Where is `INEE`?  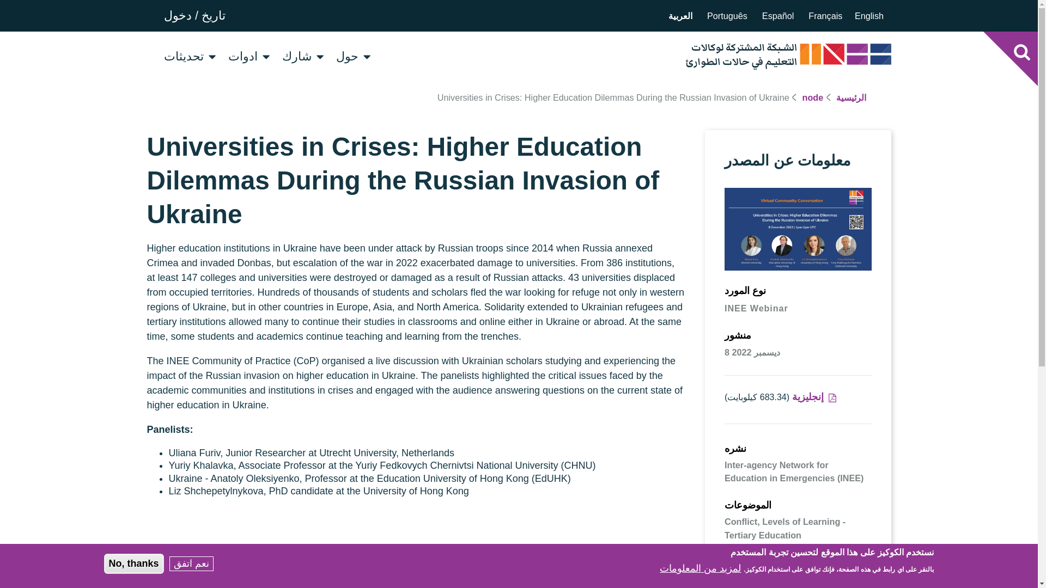 INEE is located at coordinates (787, 56).